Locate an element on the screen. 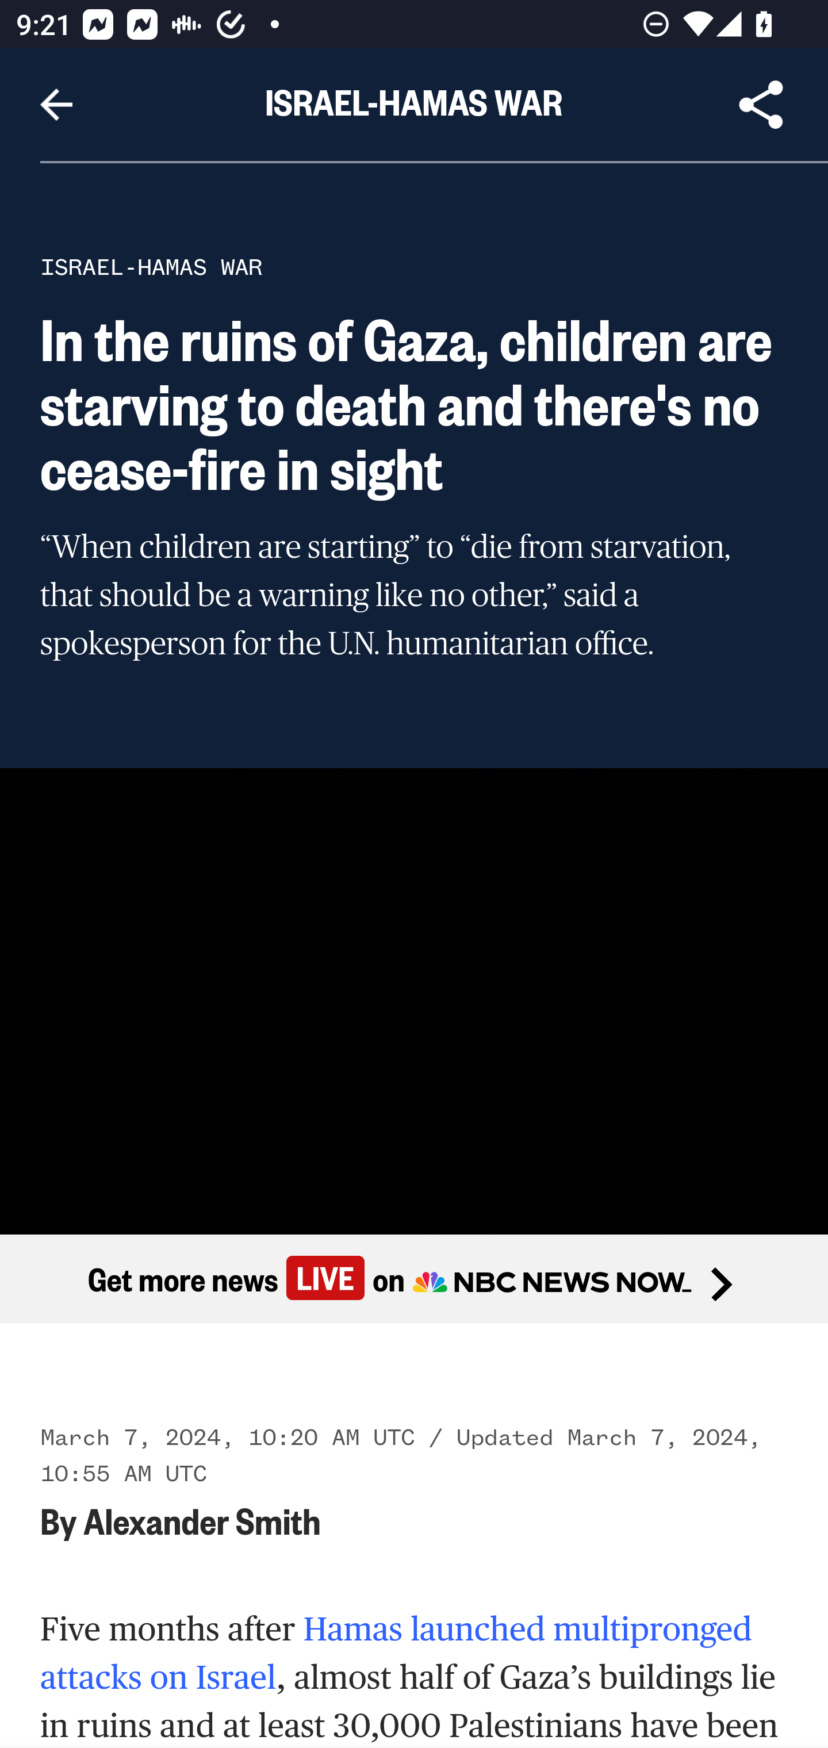 The image size is (828, 1748). Share Article, button is located at coordinates (761, 105).